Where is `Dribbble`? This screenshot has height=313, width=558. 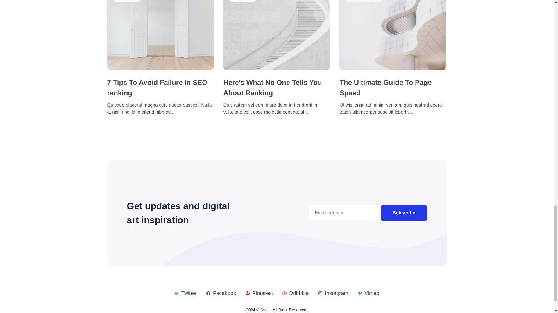
Dribbble is located at coordinates (295, 293).